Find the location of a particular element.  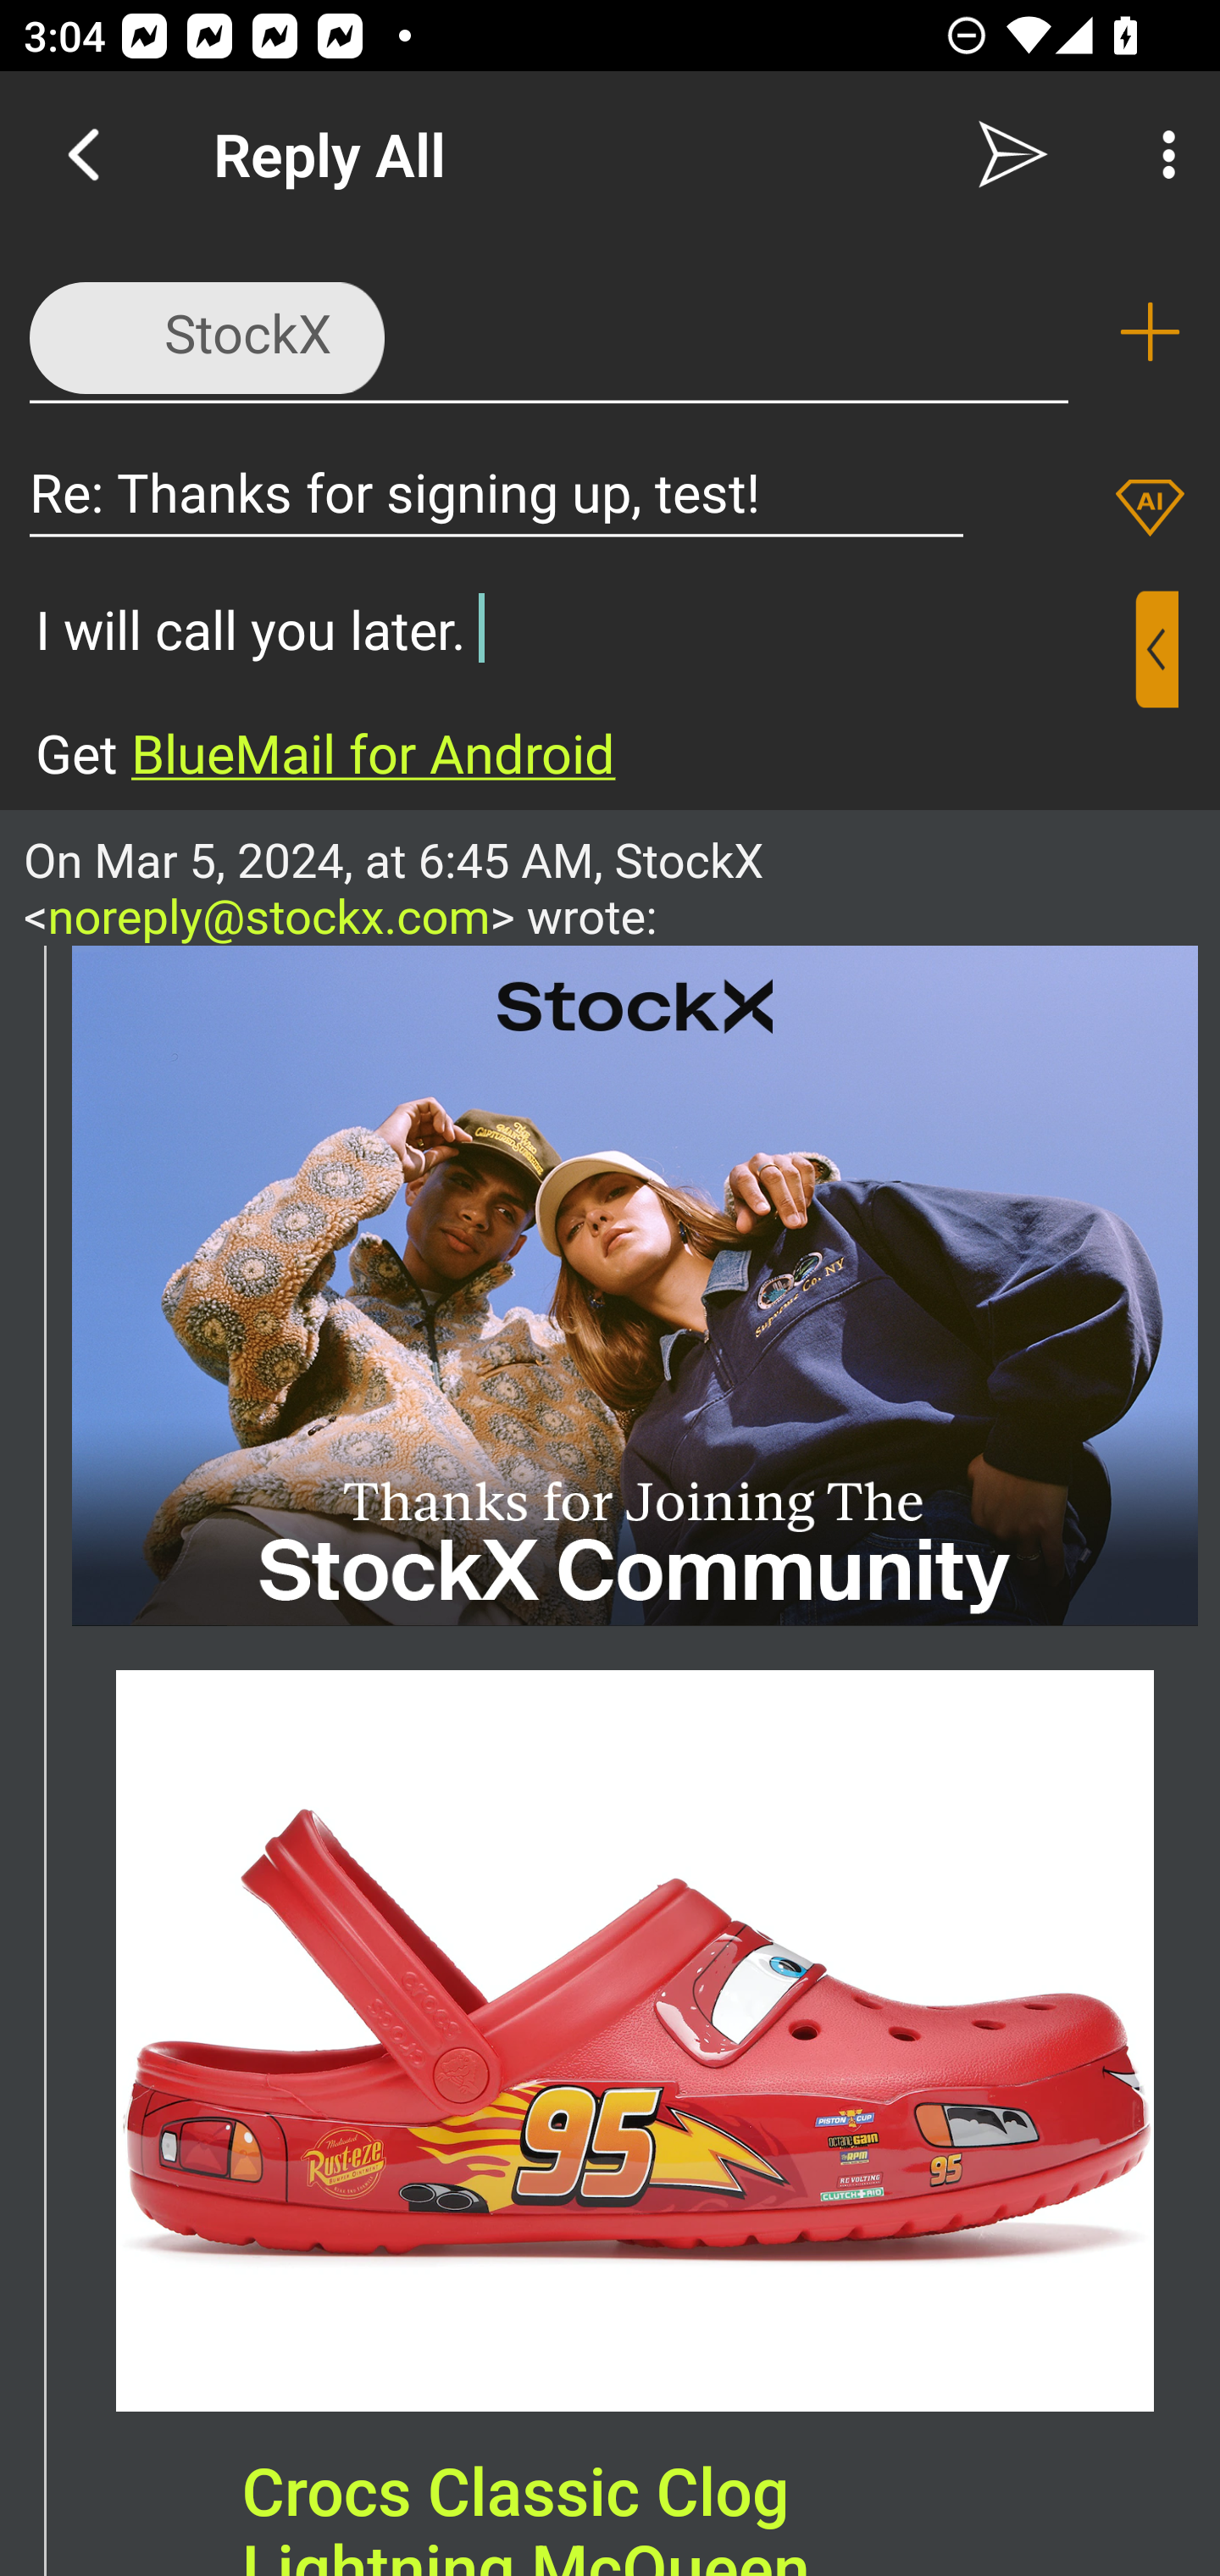

More Options is located at coordinates (1161, 154).